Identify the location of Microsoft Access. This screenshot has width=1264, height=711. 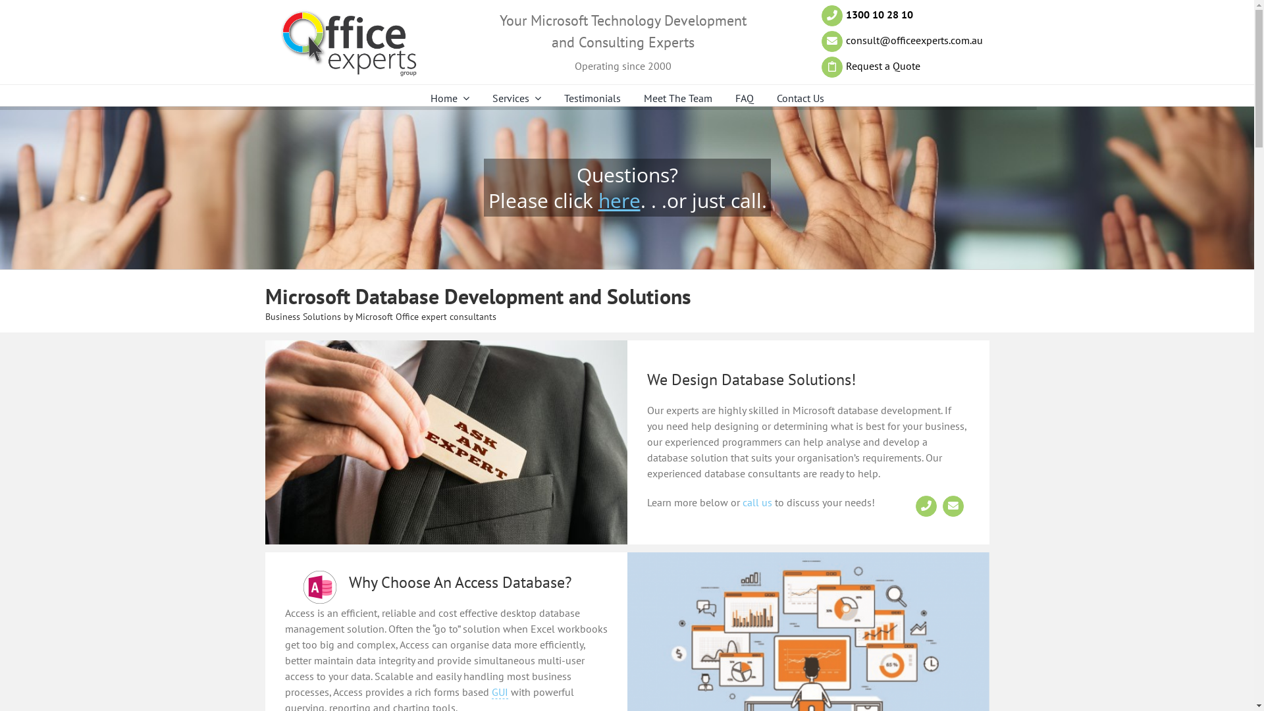
(320, 587).